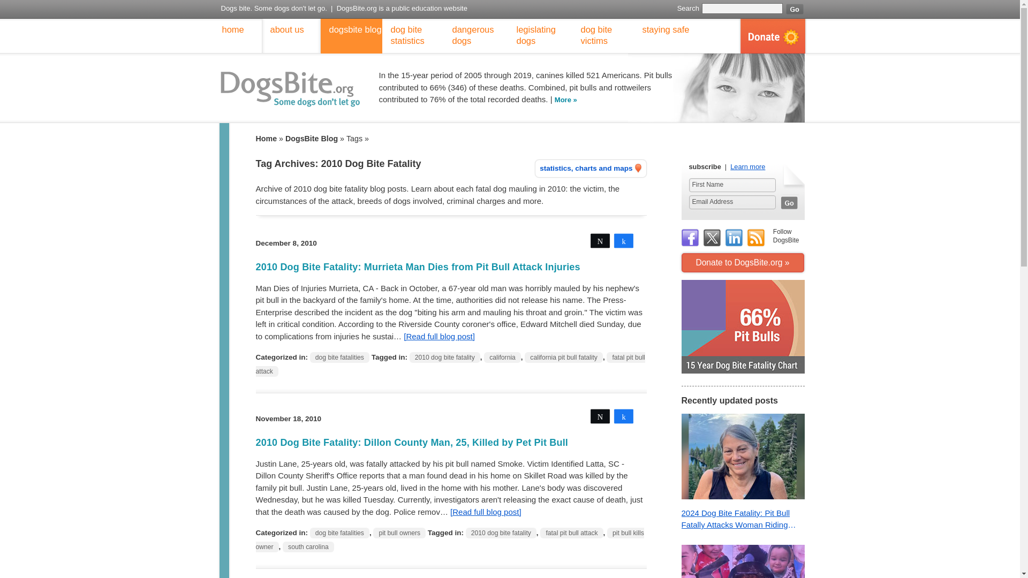 This screenshot has width=1028, height=578. What do you see at coordinates (731, 202) in the screenshot?
I see `Email Address` at bounding box center [731, 202].